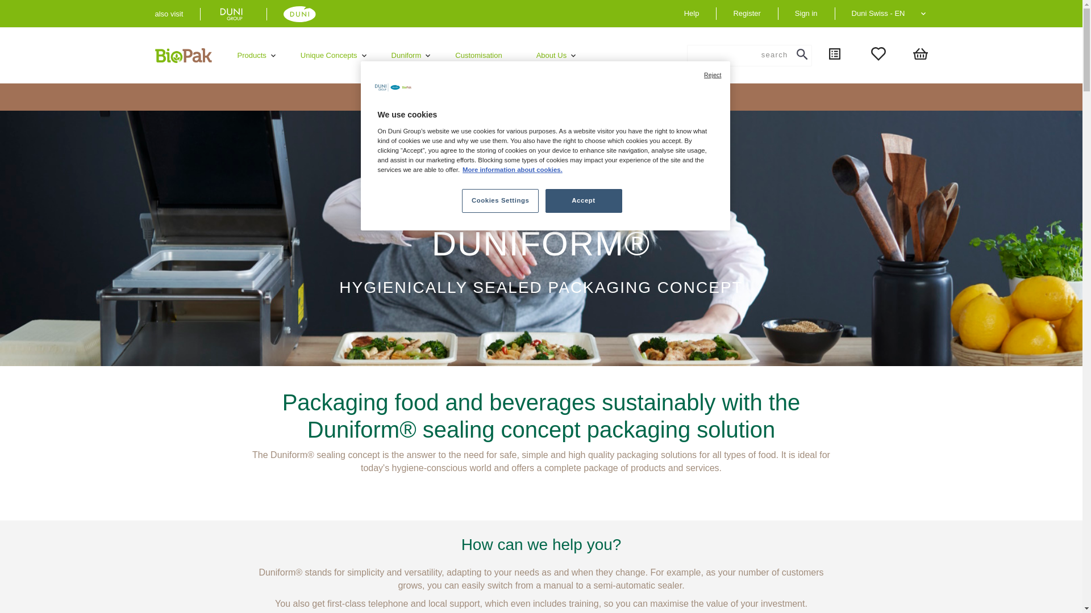 This screenshot has height=613, width=1091. I want to click on Sign in, so click(806, 13).